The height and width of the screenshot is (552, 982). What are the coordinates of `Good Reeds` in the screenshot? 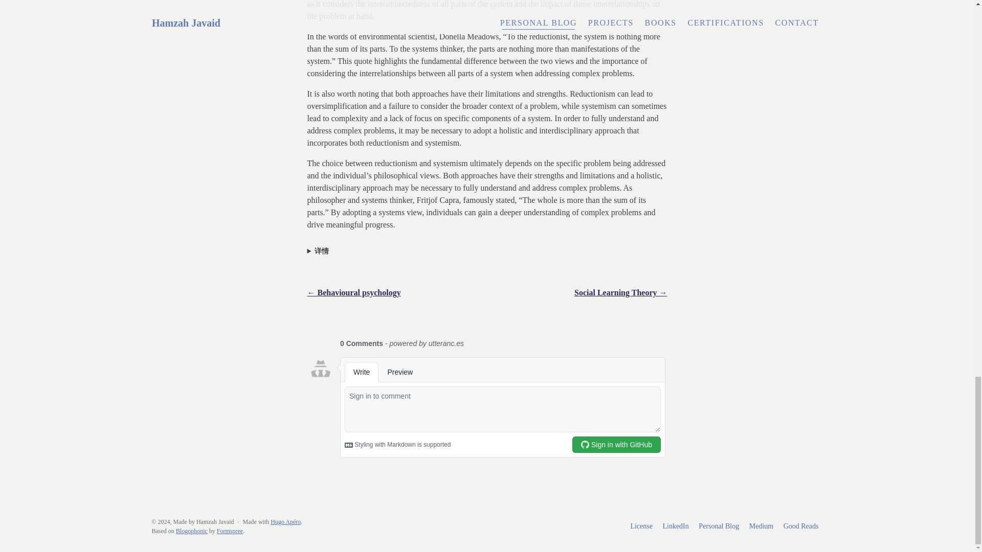 It's located at (801, 526).